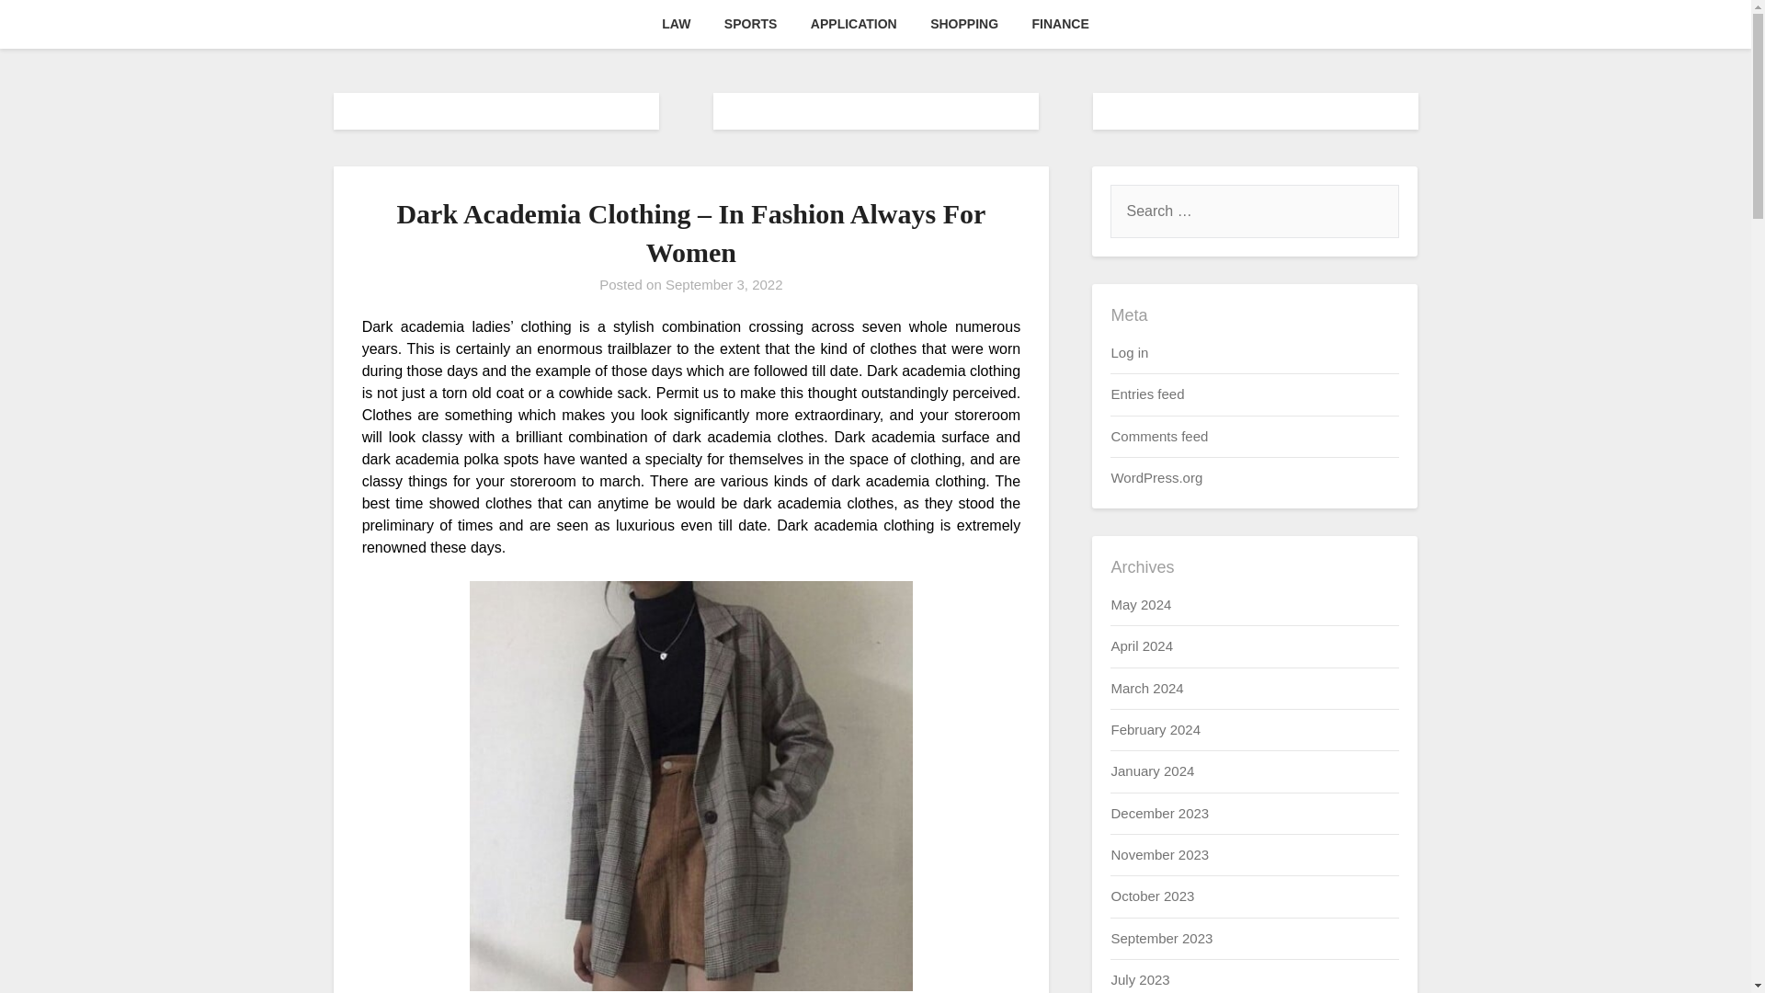 This screenshot has width=1765, height=993. I want to click on September 2023, so click(1161, 938).